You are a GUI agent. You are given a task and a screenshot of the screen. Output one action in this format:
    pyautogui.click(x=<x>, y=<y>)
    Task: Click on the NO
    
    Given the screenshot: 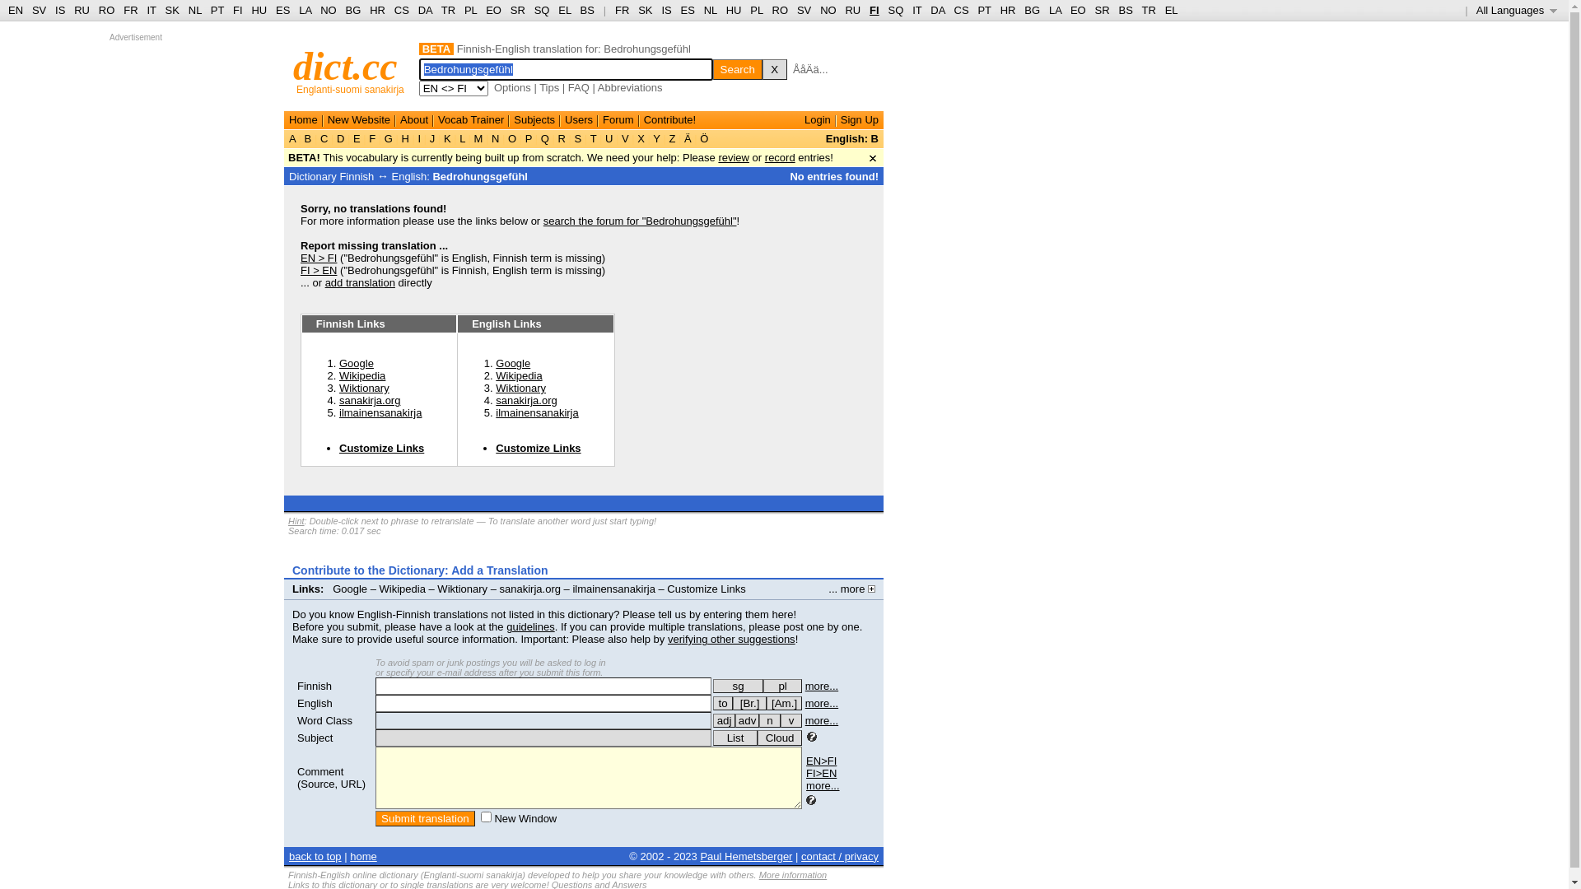 What is the action you would take?
    pyautogui.click(x=828, y=10)
    